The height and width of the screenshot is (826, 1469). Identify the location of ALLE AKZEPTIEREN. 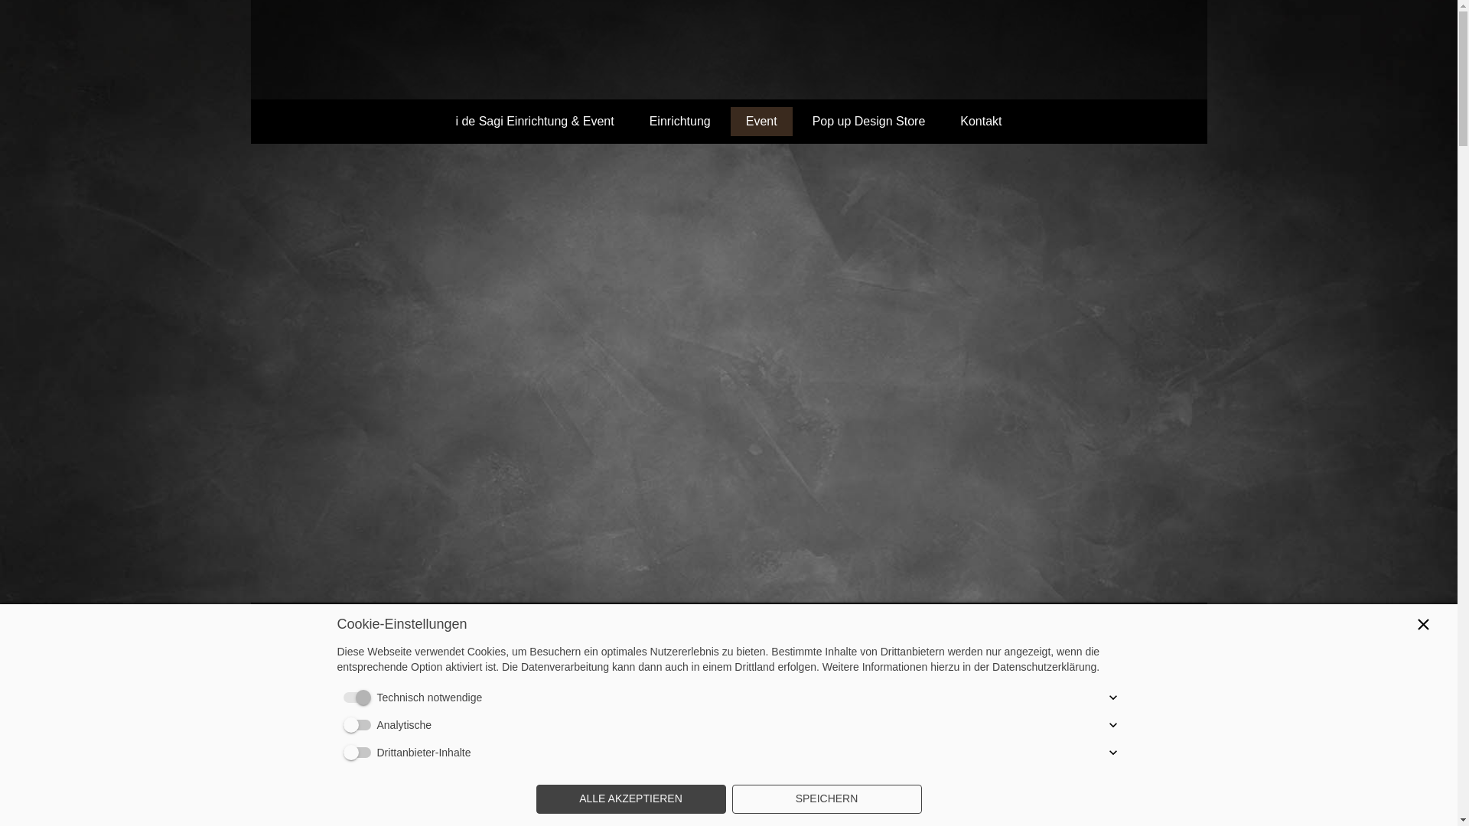
(630, 799).